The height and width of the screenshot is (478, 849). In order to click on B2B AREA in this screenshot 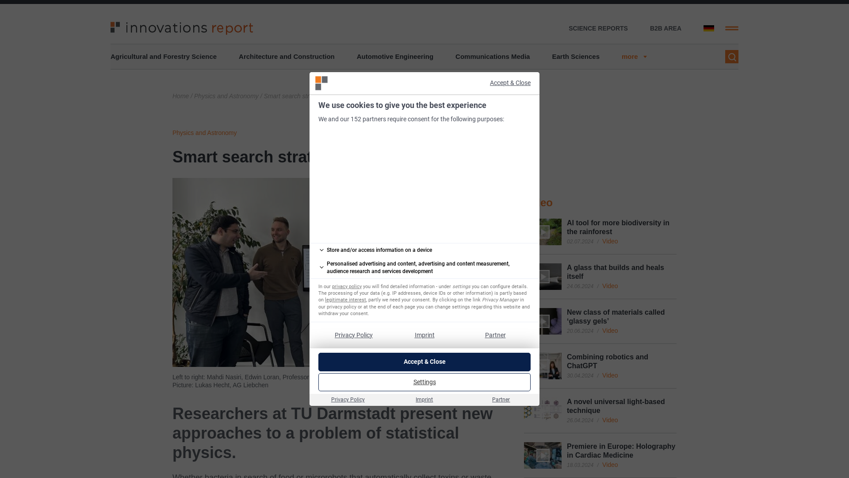, I will do `click(666, 28)`.